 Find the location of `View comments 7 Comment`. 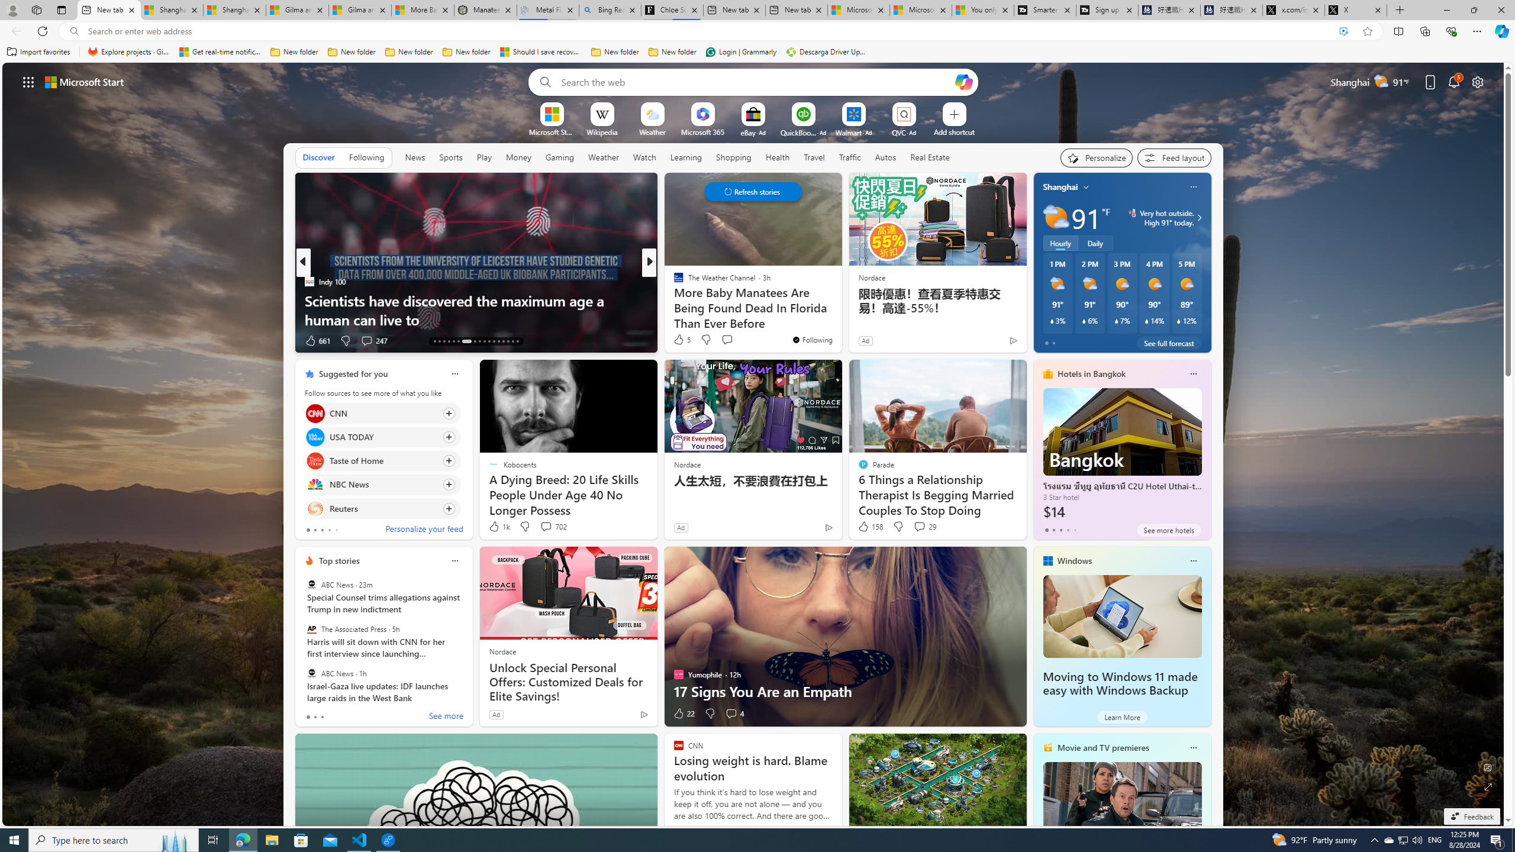

View comments 7 Comment is located at coordinates (727, 340).